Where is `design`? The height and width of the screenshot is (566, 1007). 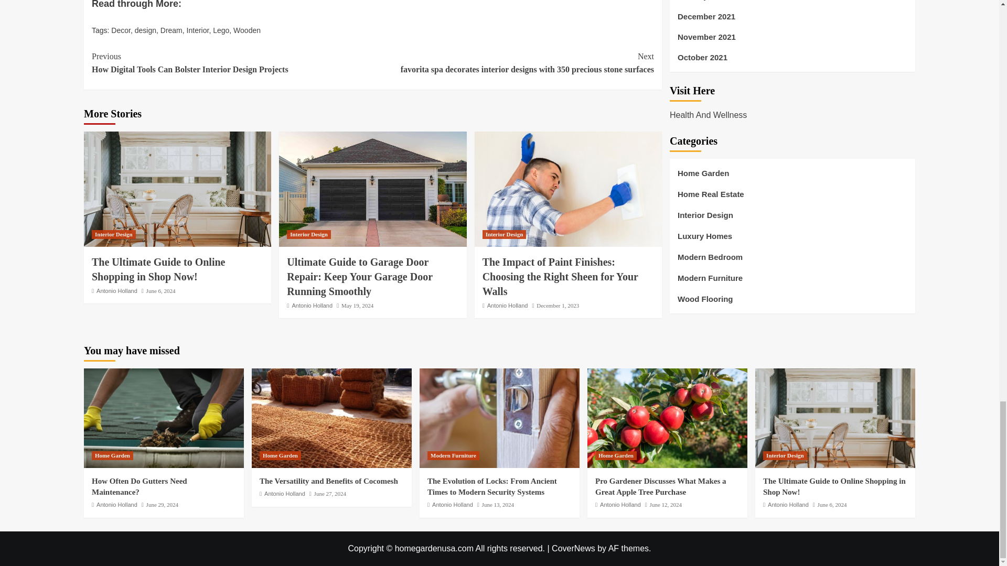
design is located at coordinates (145, 30).